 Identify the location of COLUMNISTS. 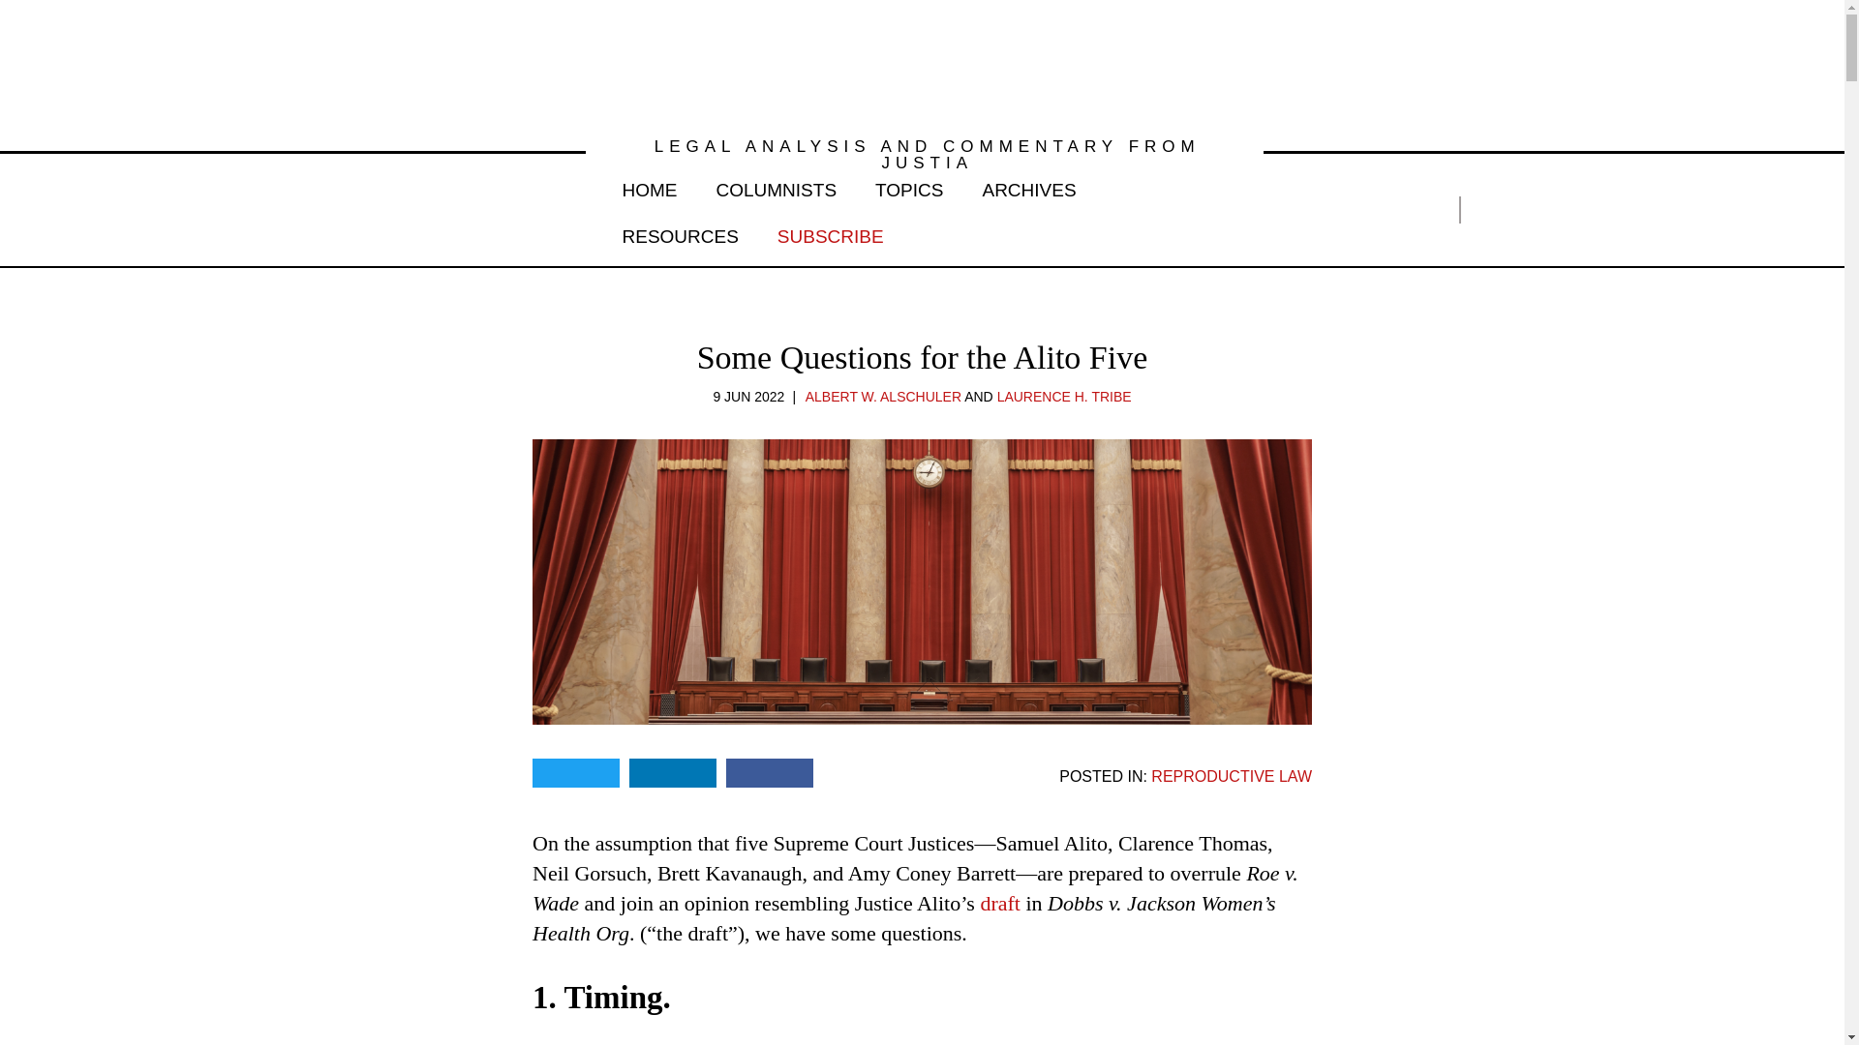
(777, 186).